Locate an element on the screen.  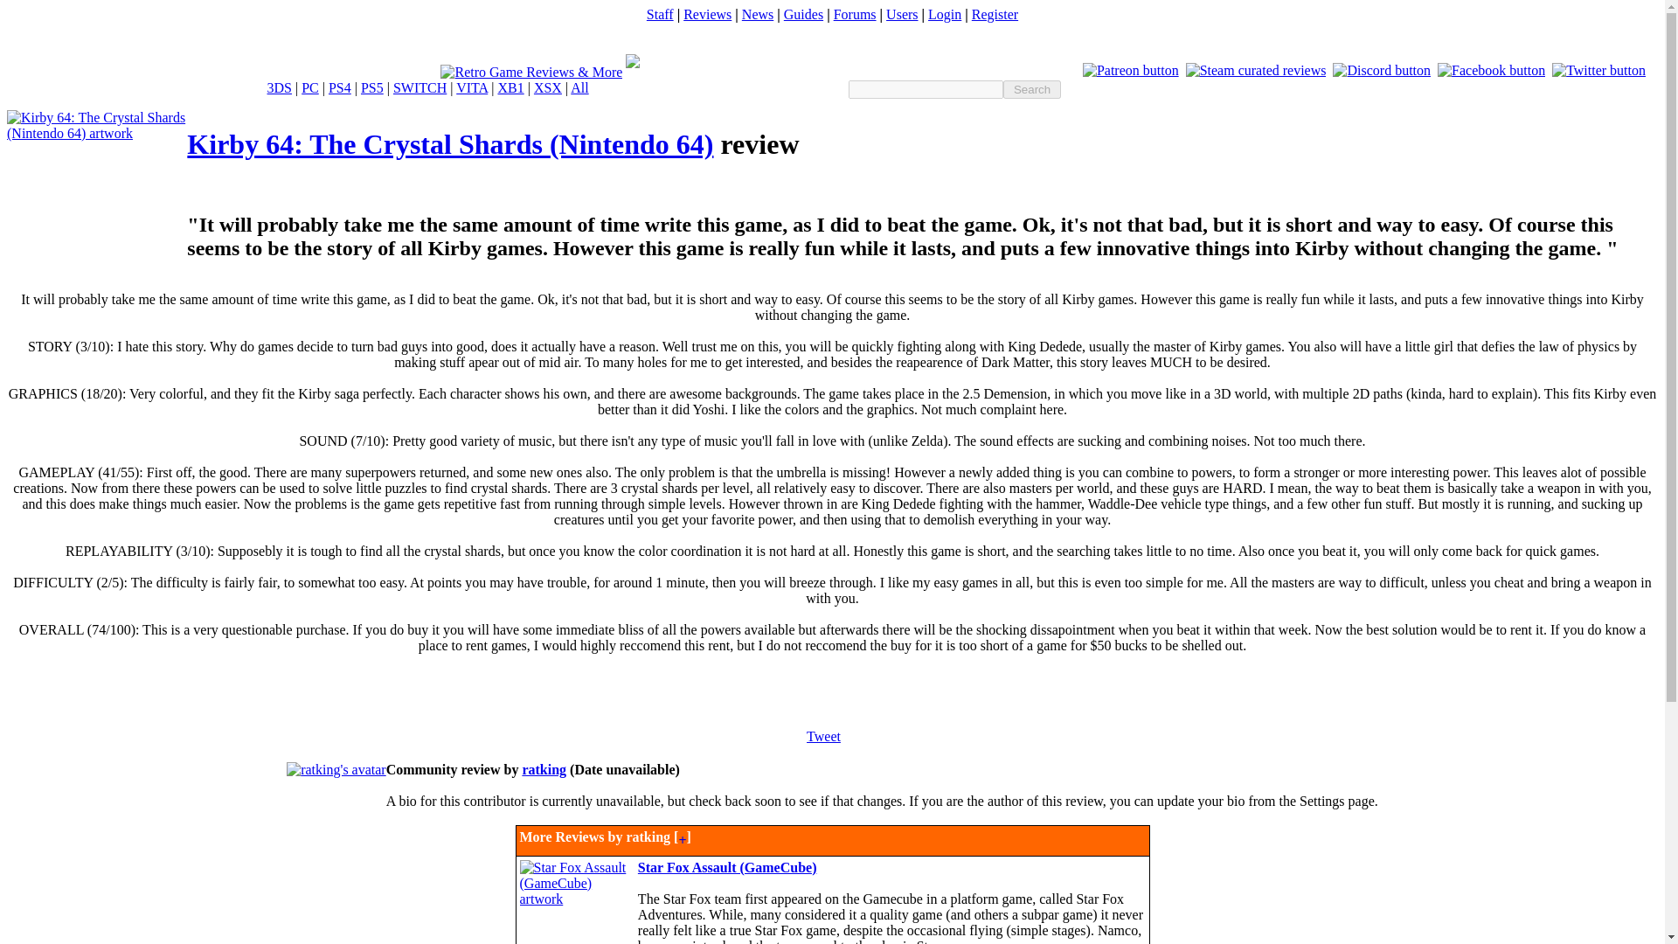
News is located at coordinates (757, 14).